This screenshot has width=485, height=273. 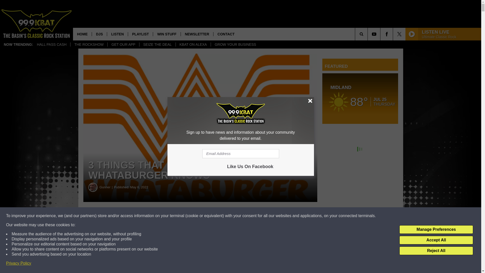 I want to click on PLAYLIST, so click(x=140, y=34).